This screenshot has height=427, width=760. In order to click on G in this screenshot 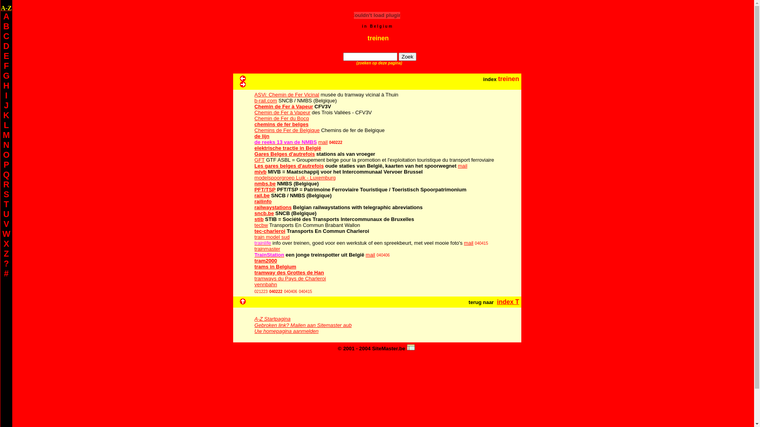, I will do `click(6, 76)`.